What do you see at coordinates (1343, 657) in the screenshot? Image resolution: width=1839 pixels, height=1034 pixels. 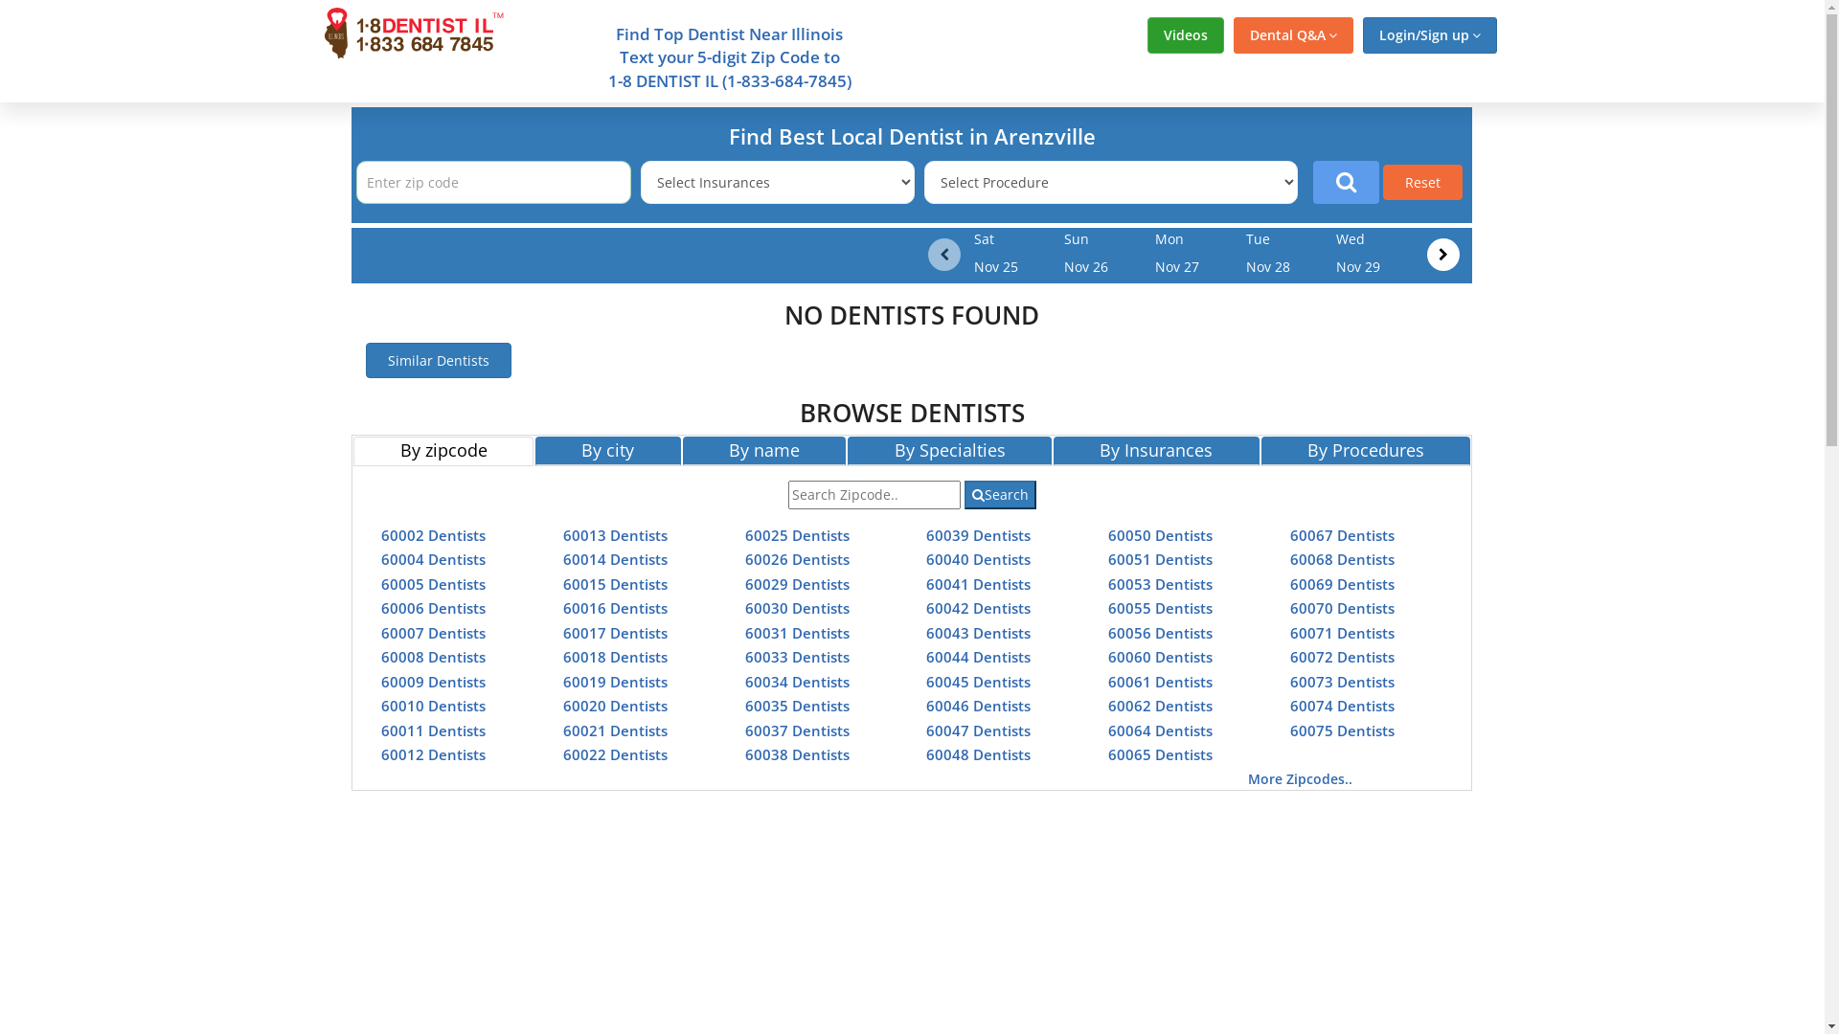 I see `60072 Dentists` at bounding box center [1343, 657].